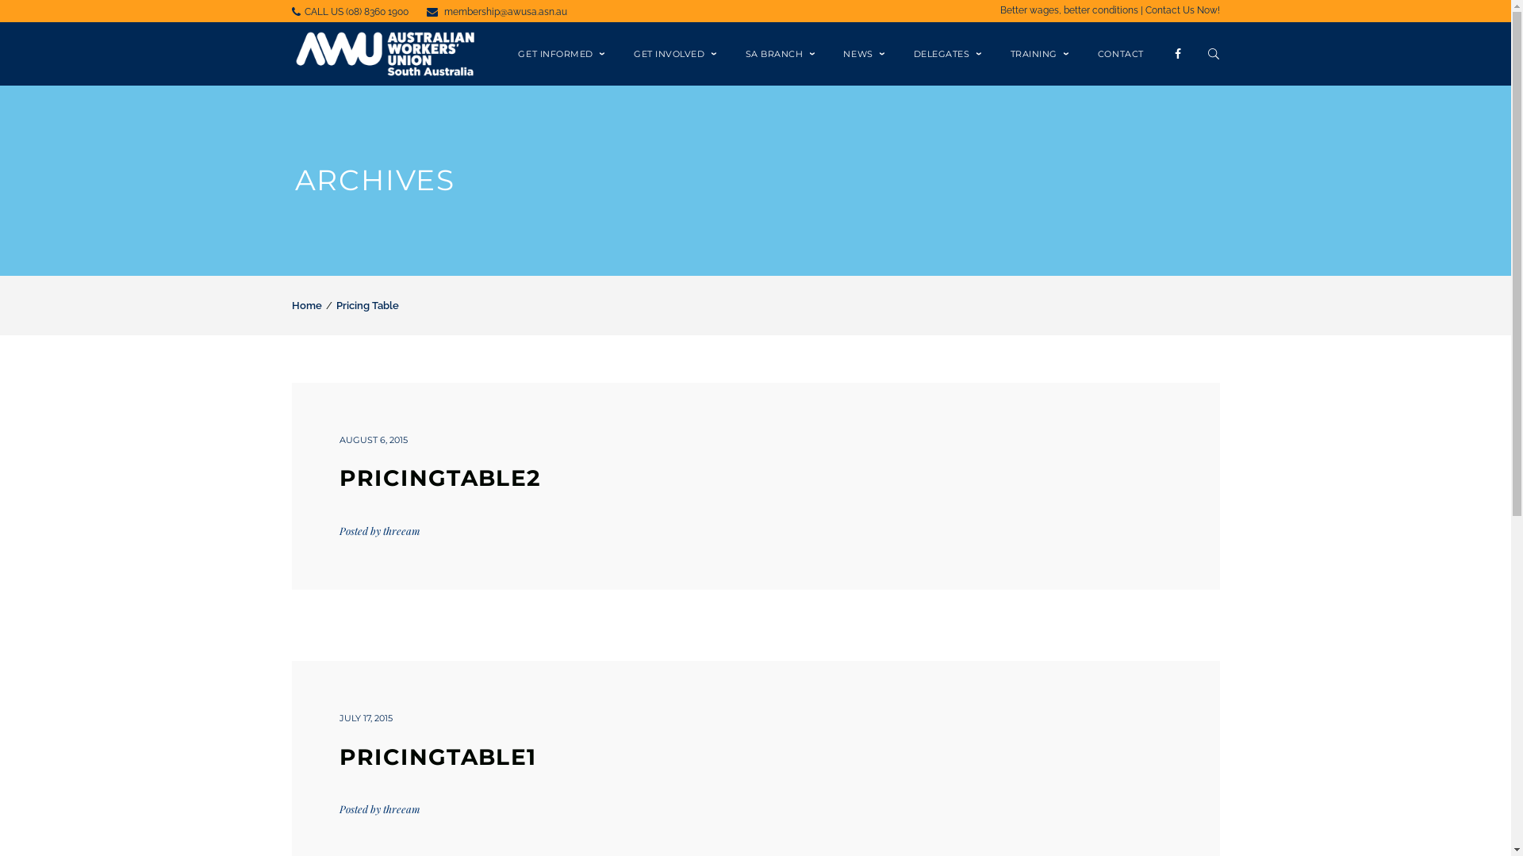  What do you see at coordinates (401, 808) in the screenshot?
I see `threeam` at bounding box center [401, 808].